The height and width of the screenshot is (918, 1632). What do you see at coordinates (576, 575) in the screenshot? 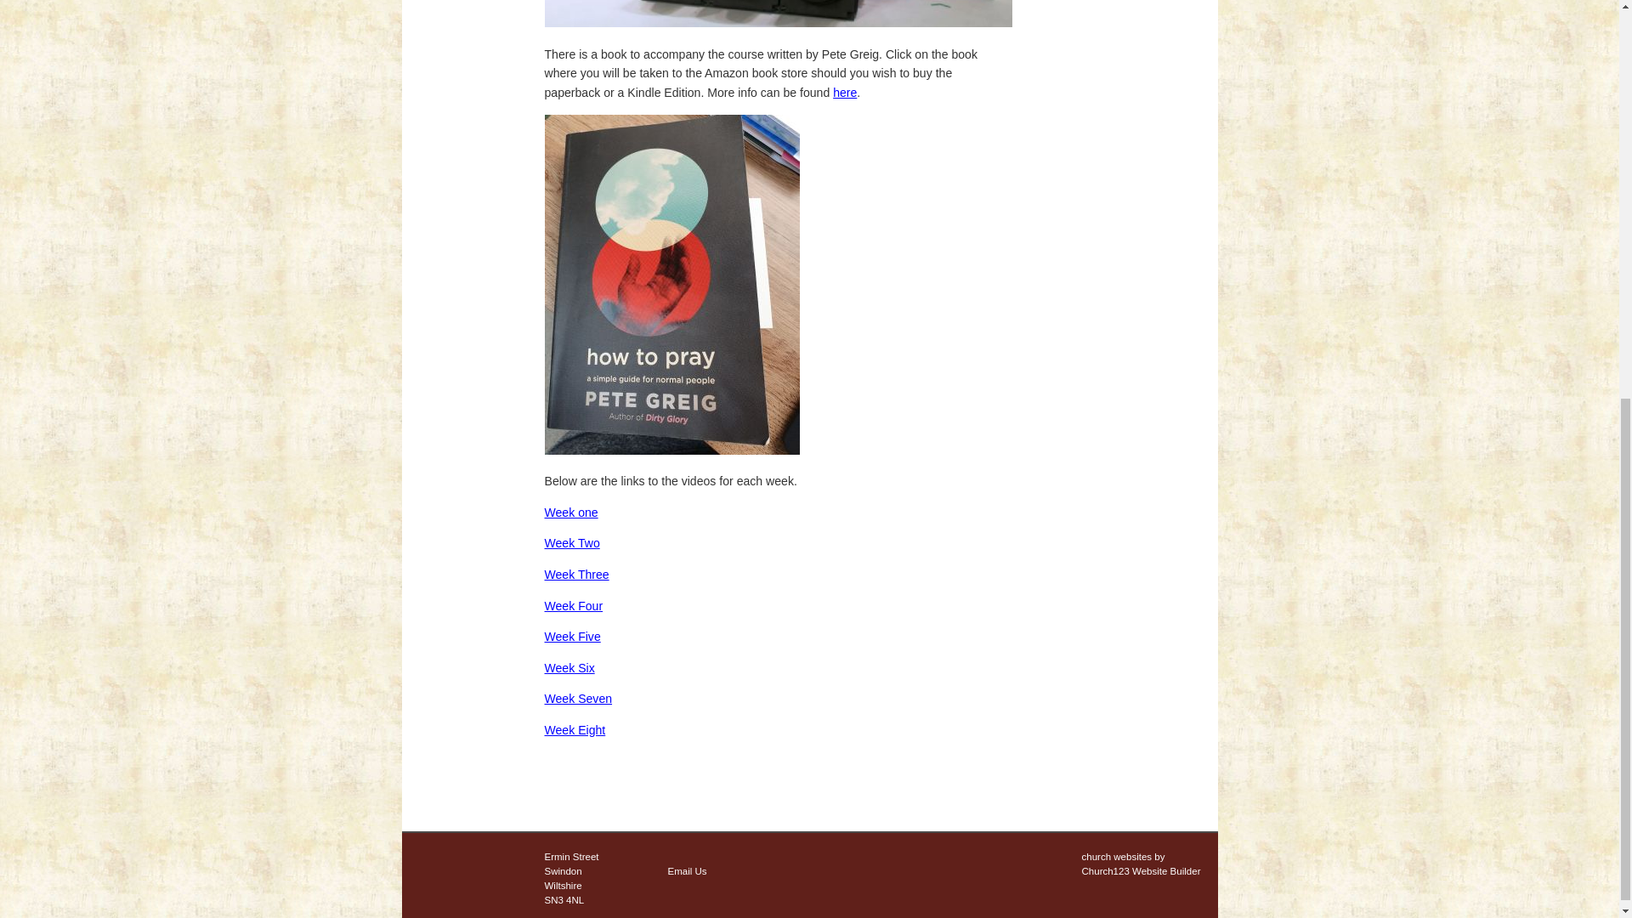
I see `Week Three` at bounding box center [576, 575].